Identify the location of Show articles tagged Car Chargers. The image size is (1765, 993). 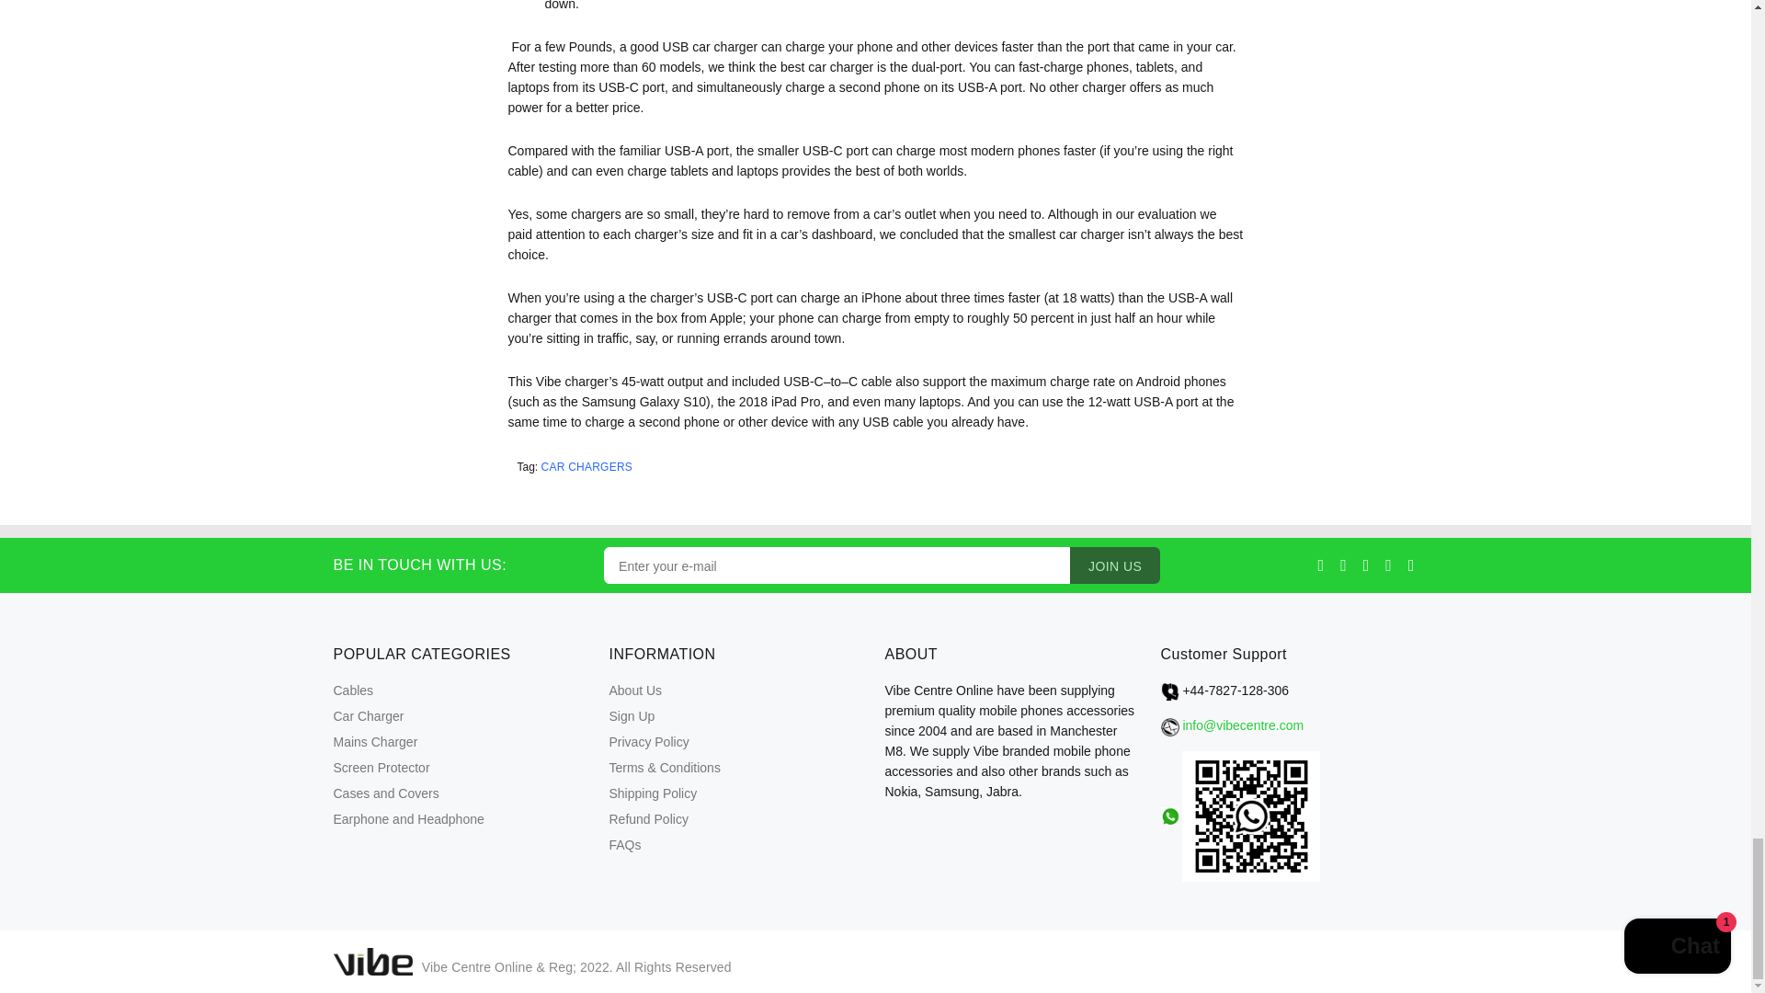
(587, 467).